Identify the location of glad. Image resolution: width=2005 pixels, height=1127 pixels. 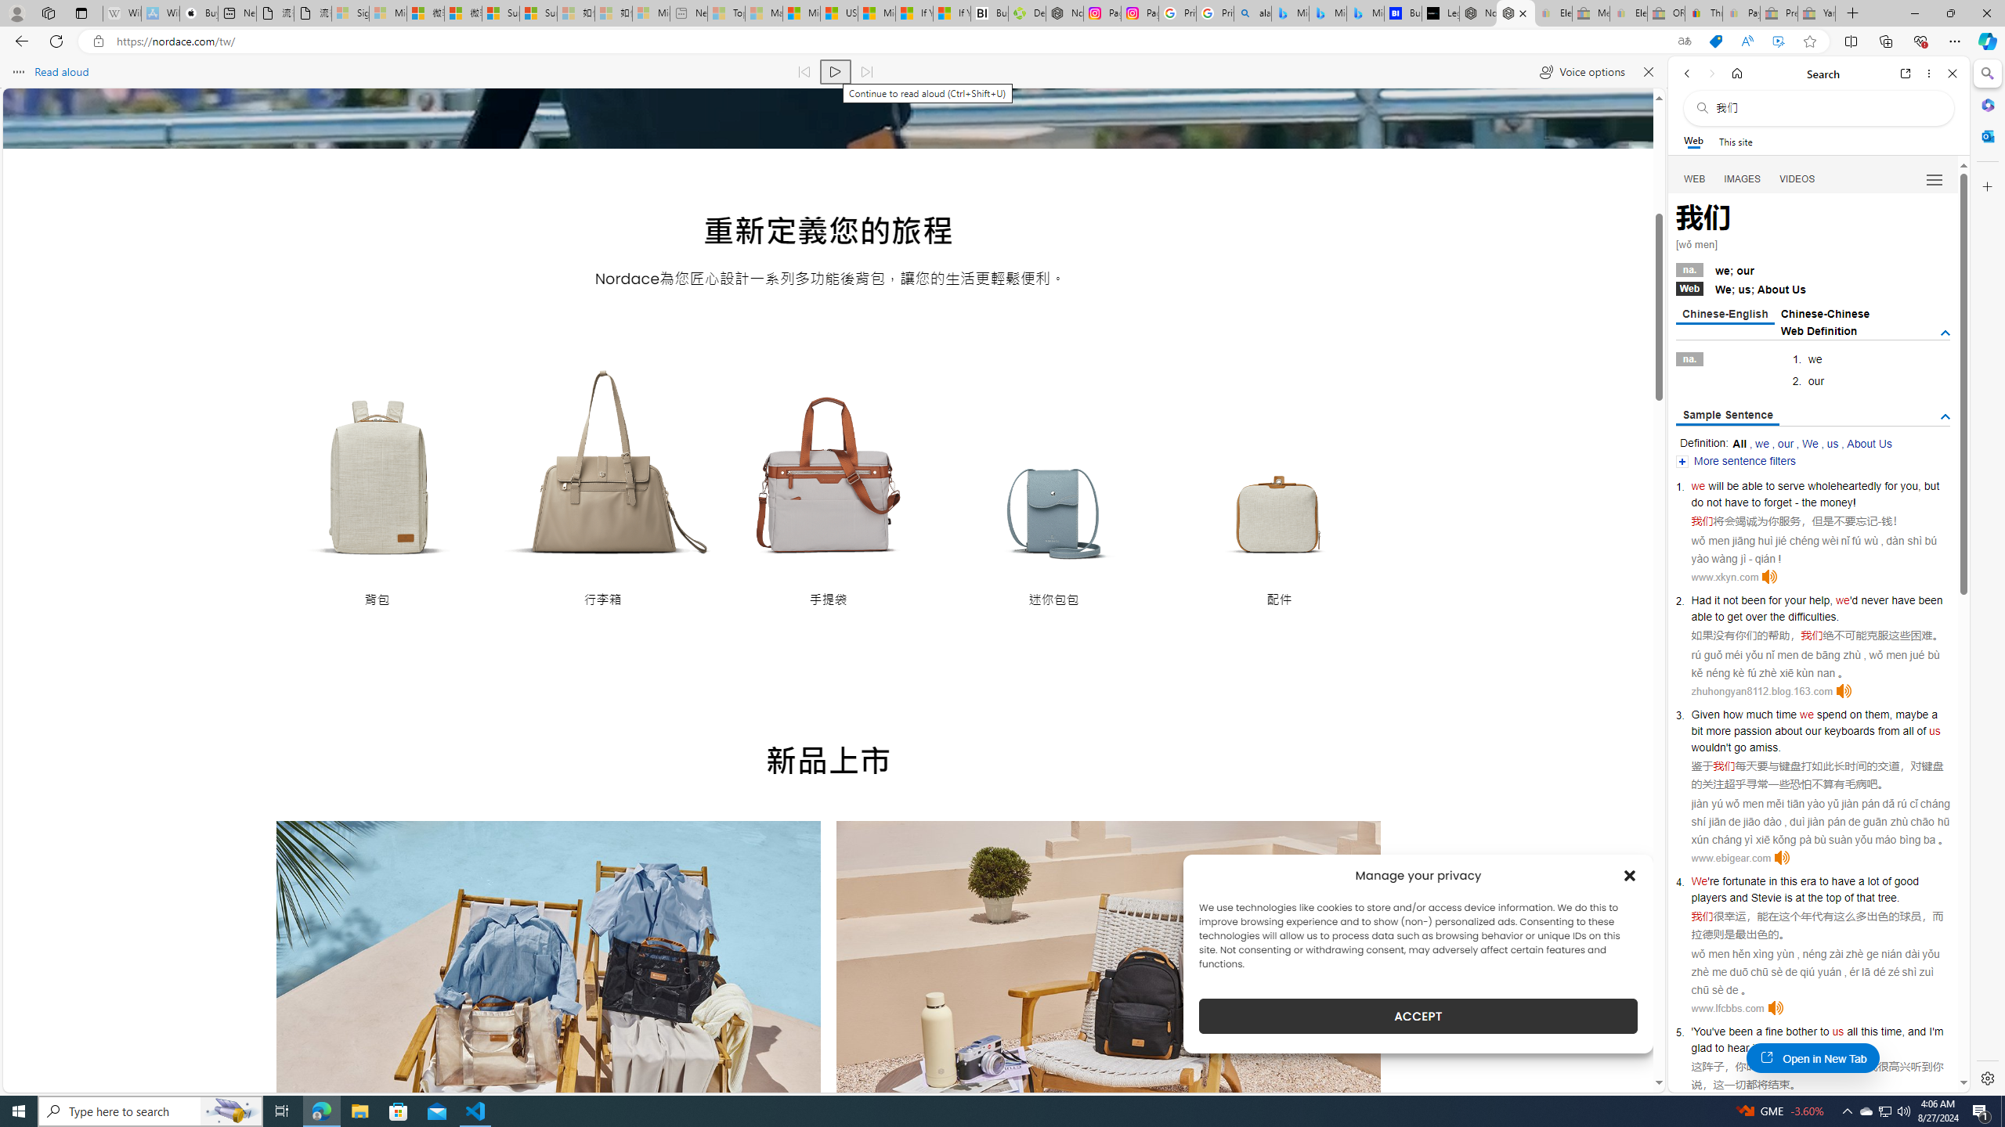
(1701, 1047).